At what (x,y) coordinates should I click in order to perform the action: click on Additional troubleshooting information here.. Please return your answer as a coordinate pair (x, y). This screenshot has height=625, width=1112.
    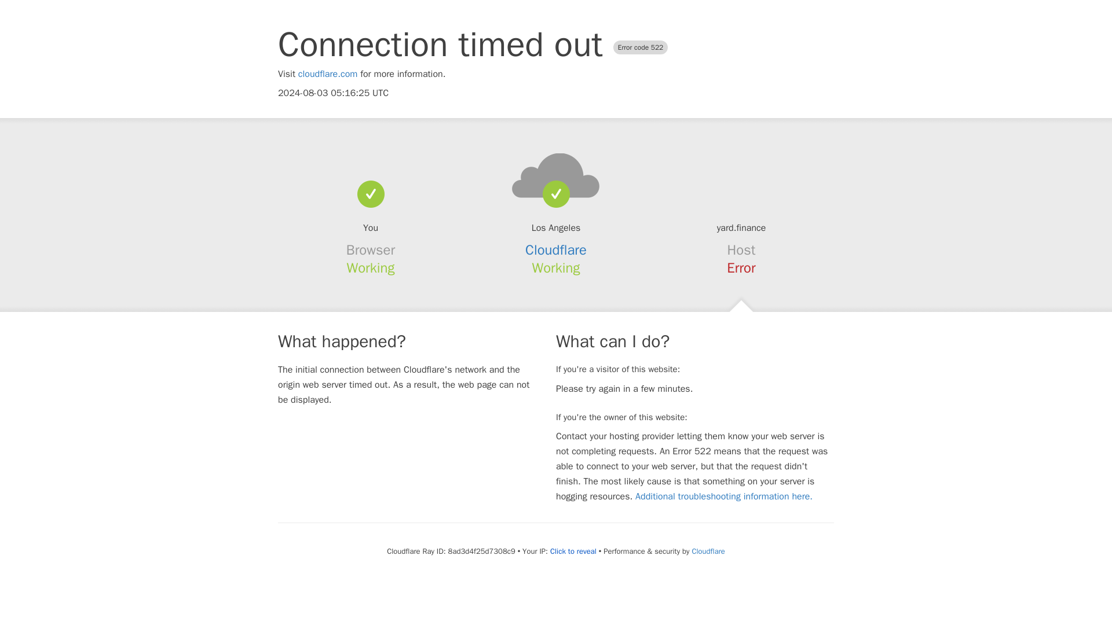
    Looking at the image, I should click on (724, 497).